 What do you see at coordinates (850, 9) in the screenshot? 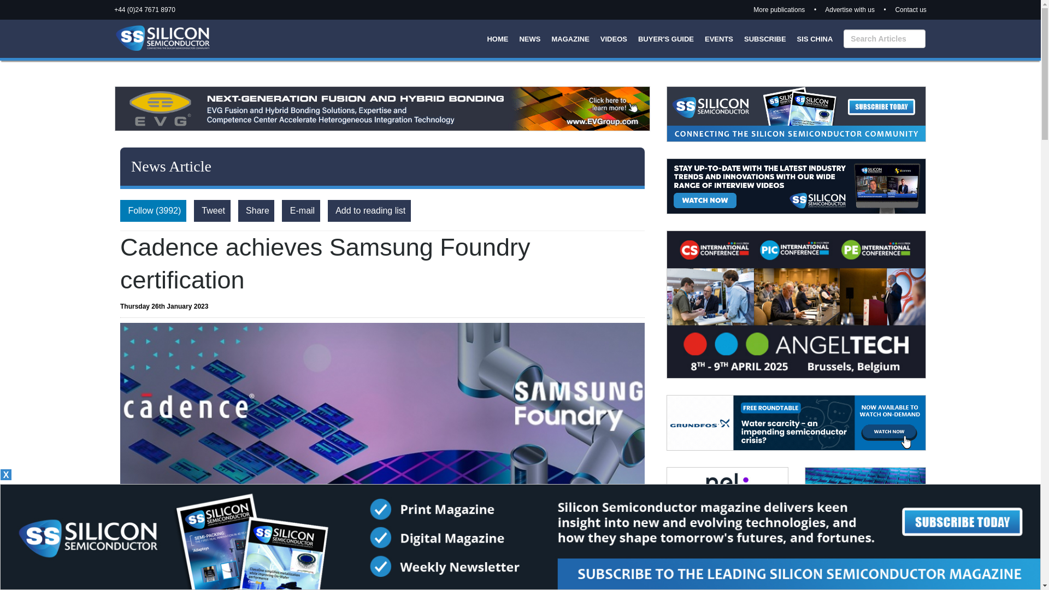
I see `Advertise with us` at bounding box center [850, 9].